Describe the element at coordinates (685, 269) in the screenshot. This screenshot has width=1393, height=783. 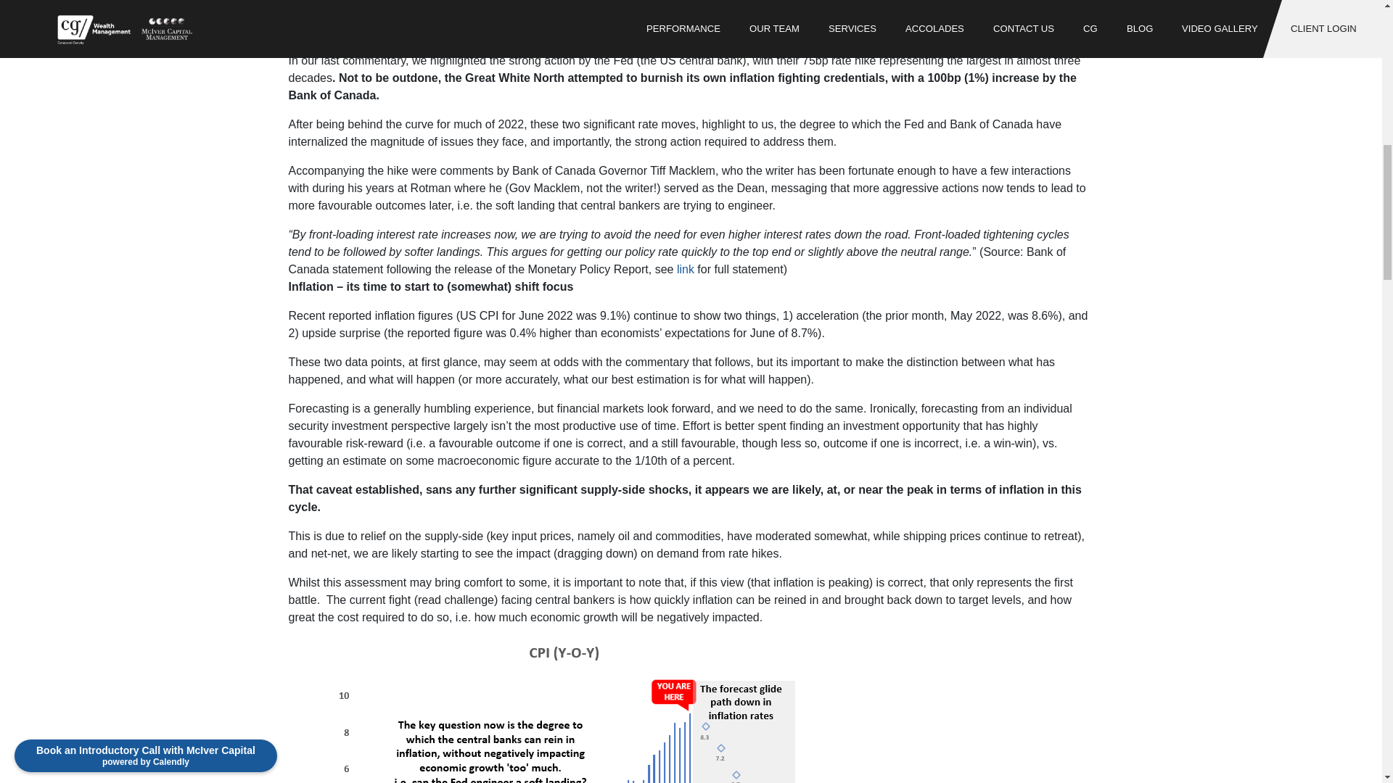
I see `link` at that location.